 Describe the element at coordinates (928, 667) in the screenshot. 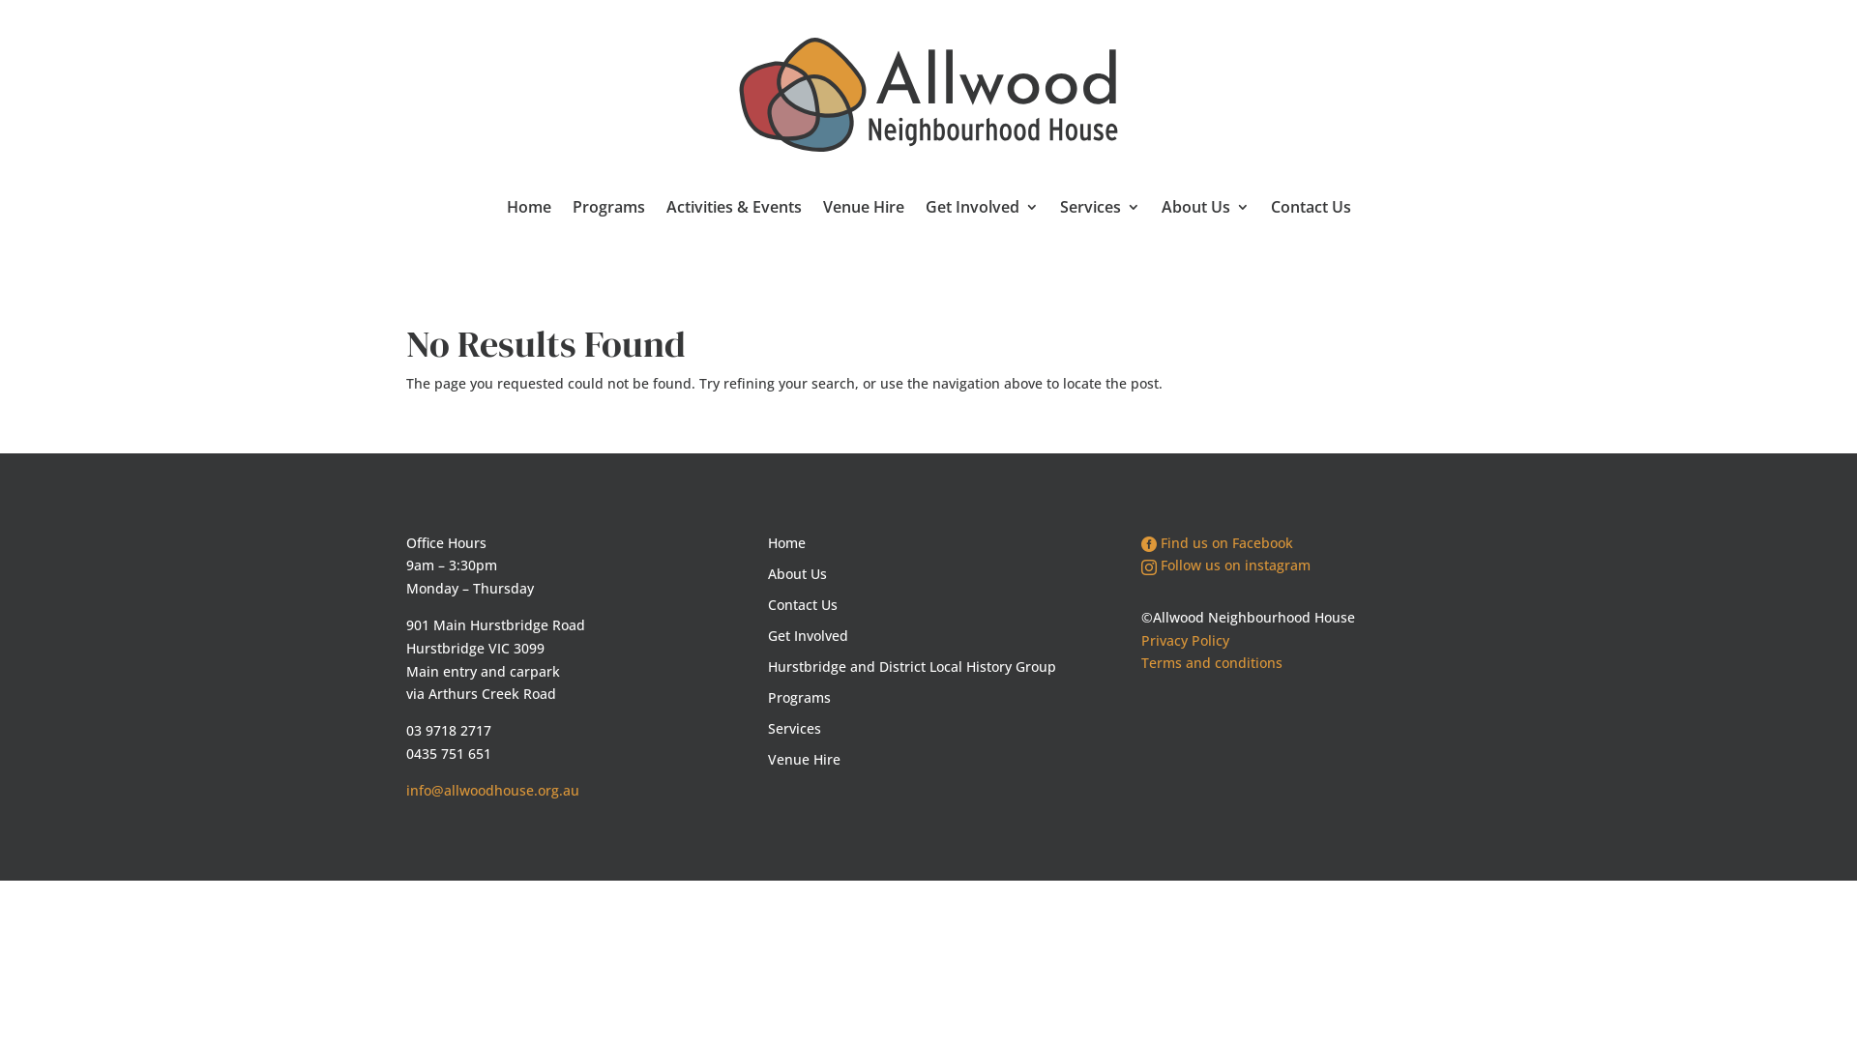

I see `Hurstbridge and District Local History Group` at that location.